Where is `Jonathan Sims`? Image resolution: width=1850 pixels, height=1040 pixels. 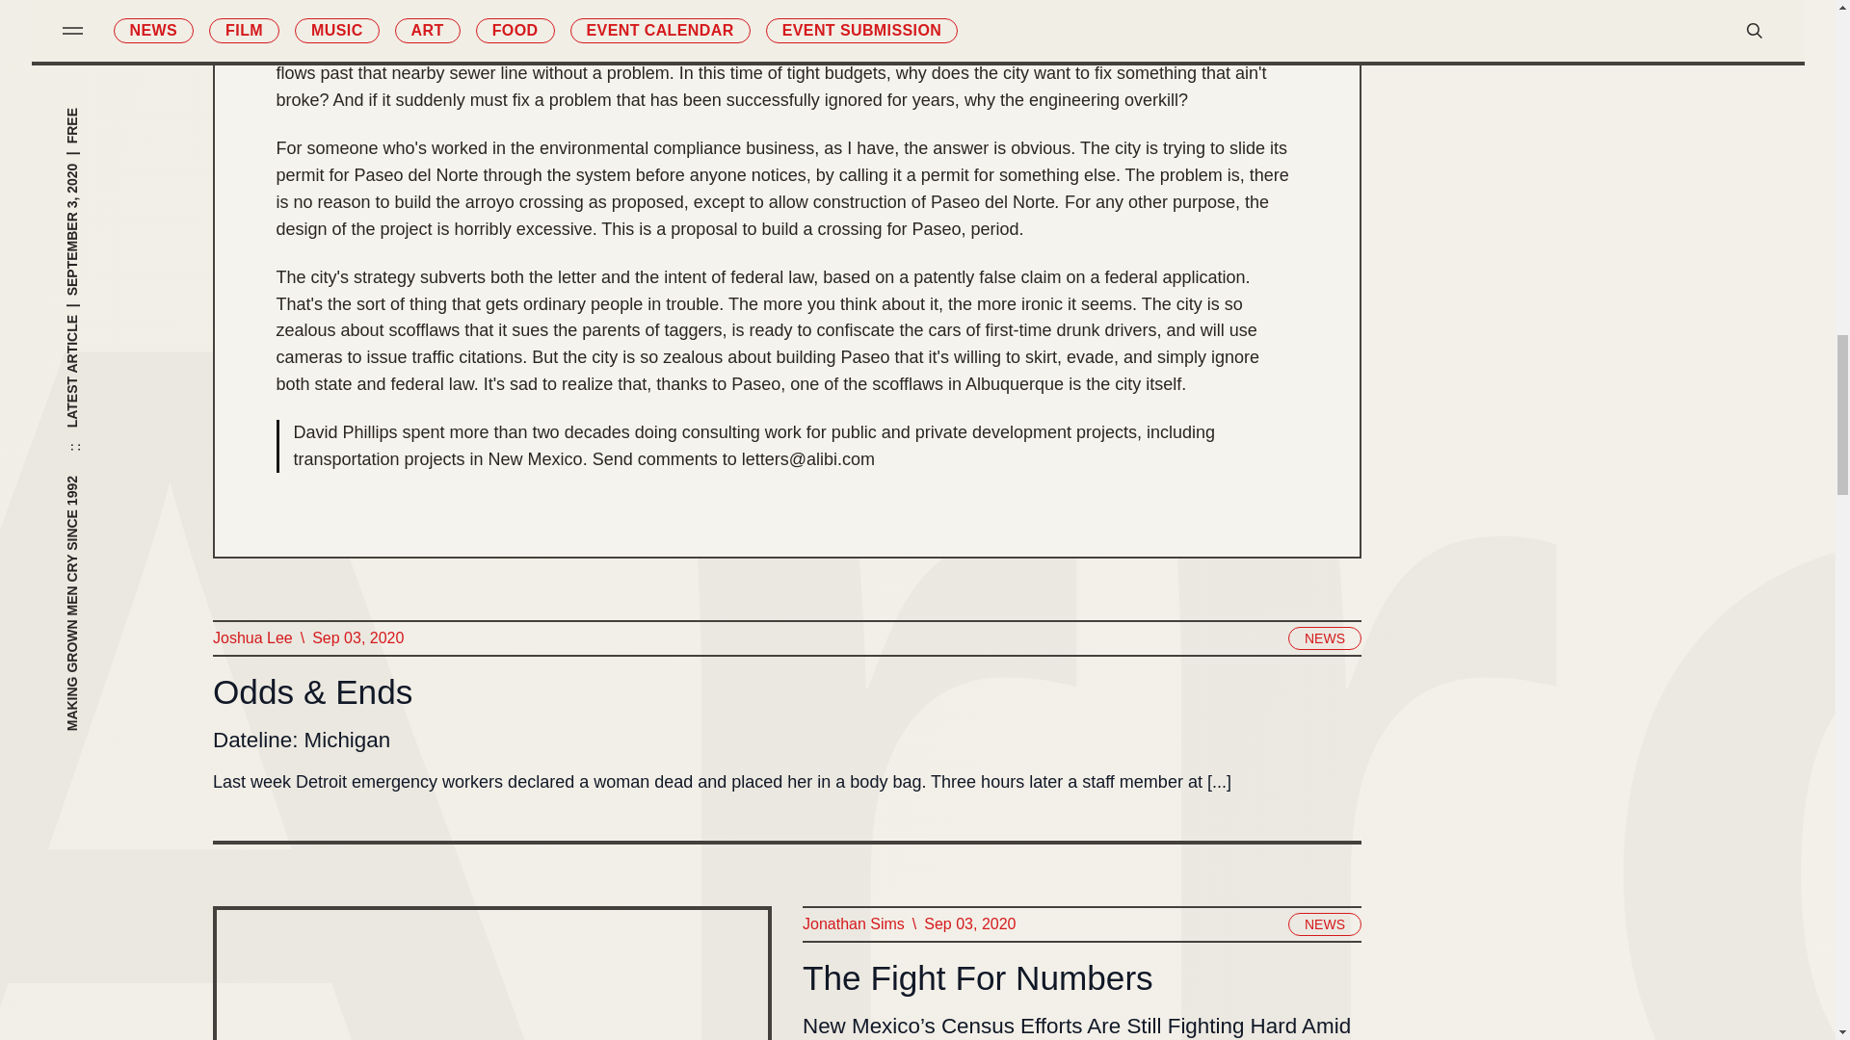 Jonathan Sims is located at coordinates (852, 924).